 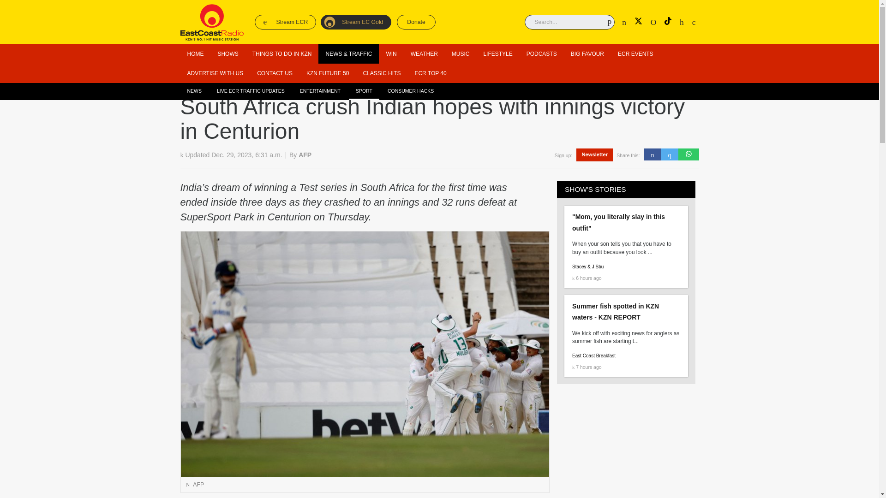 What do you see at coordinates (282, 54) in the screenshot?
I see `THINGS TO DO IN KZN` at bounding box center [282, 54].